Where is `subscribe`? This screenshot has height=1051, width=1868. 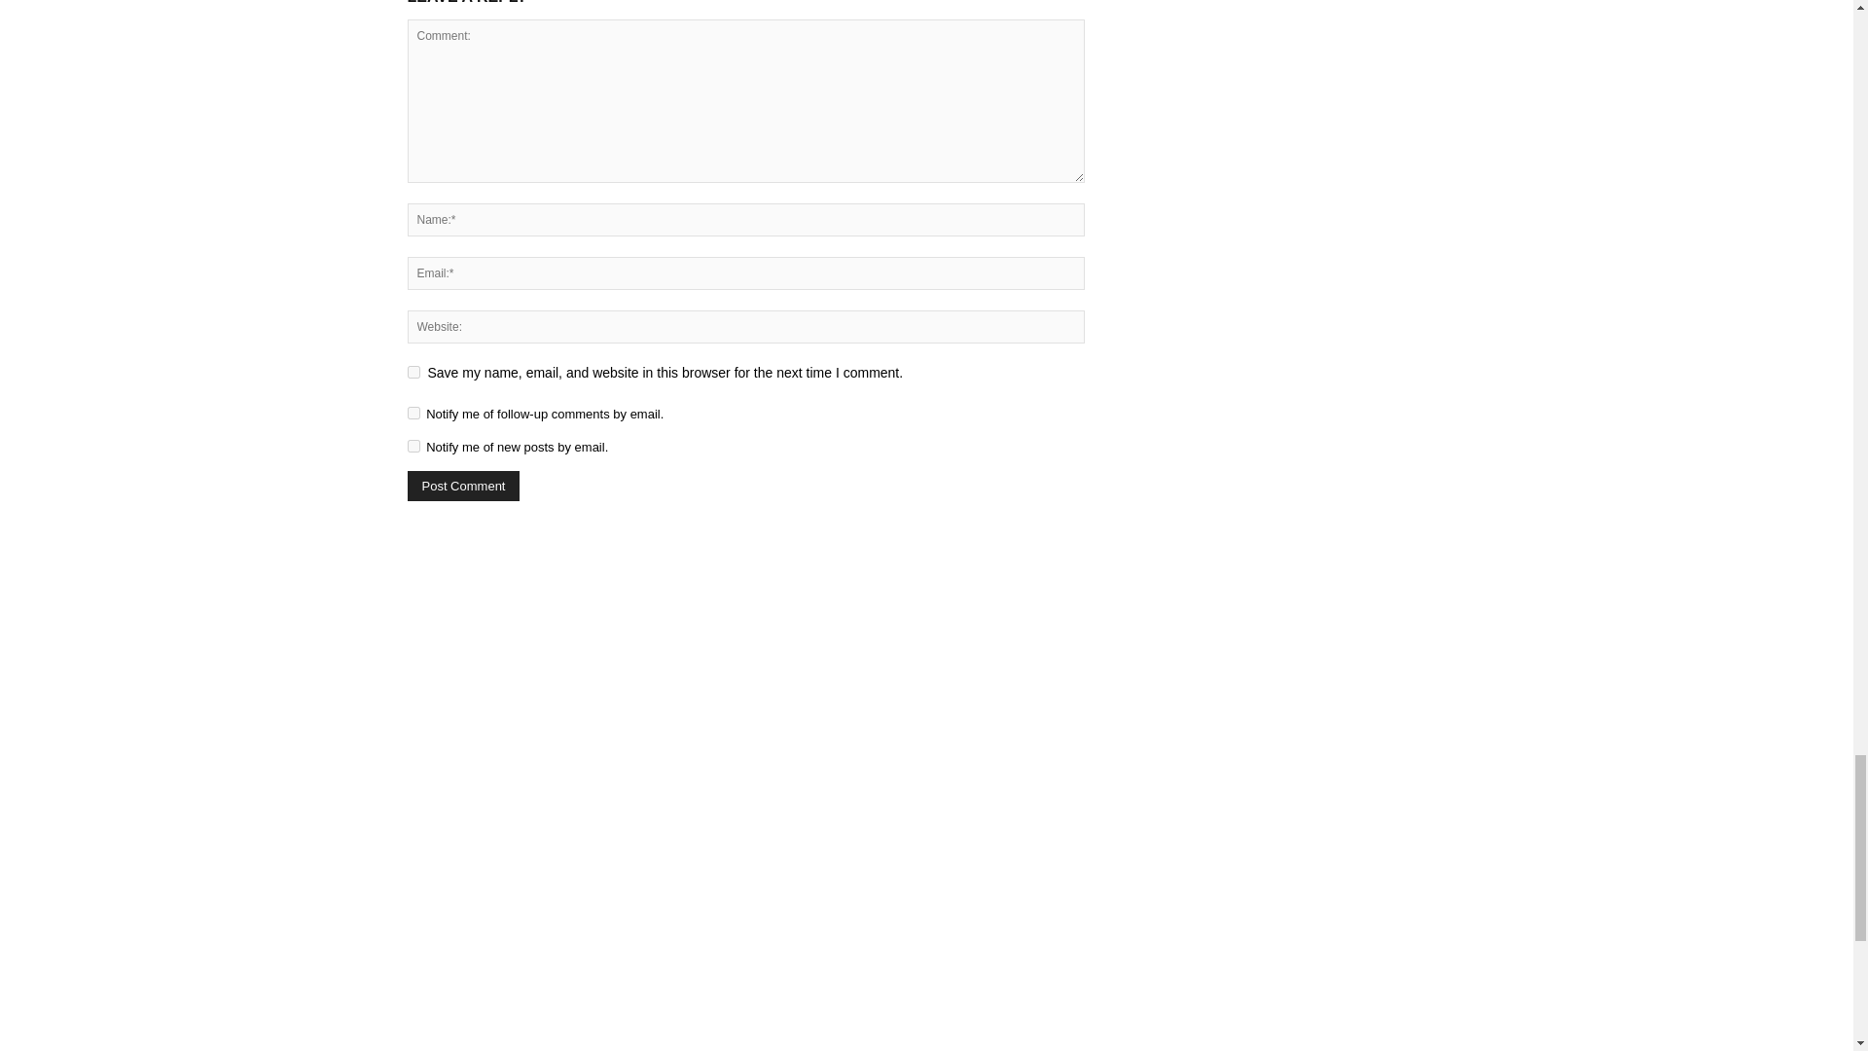 subscribe is located at coordinates (413, 413).